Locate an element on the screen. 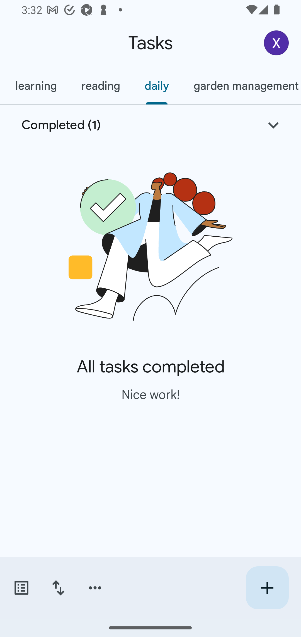 Image resolution: width=301 pixels, height=637 pixels. reading is located at coordinates (100, 86).